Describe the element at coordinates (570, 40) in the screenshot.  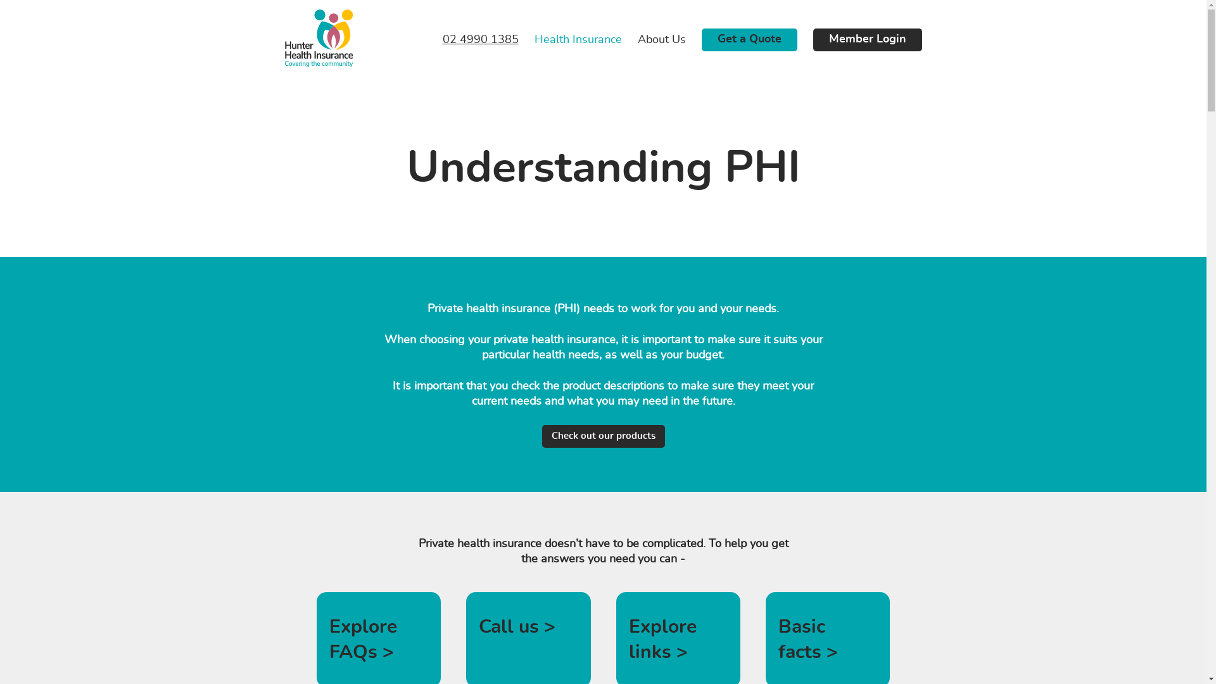
I see `Health Insurance` at that location.